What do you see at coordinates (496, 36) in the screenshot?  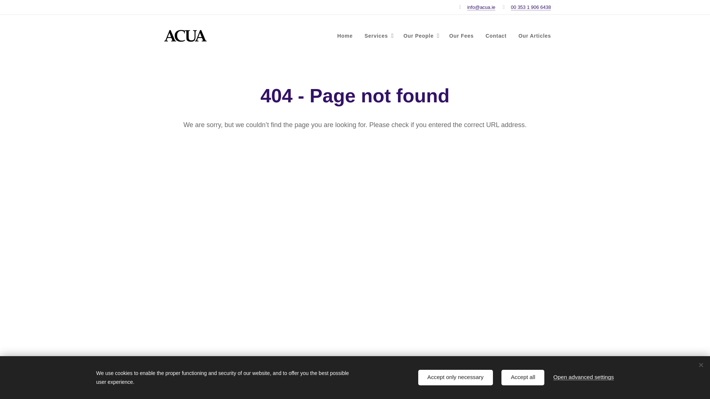 I see `Contact` at bounding box center [496, 36].